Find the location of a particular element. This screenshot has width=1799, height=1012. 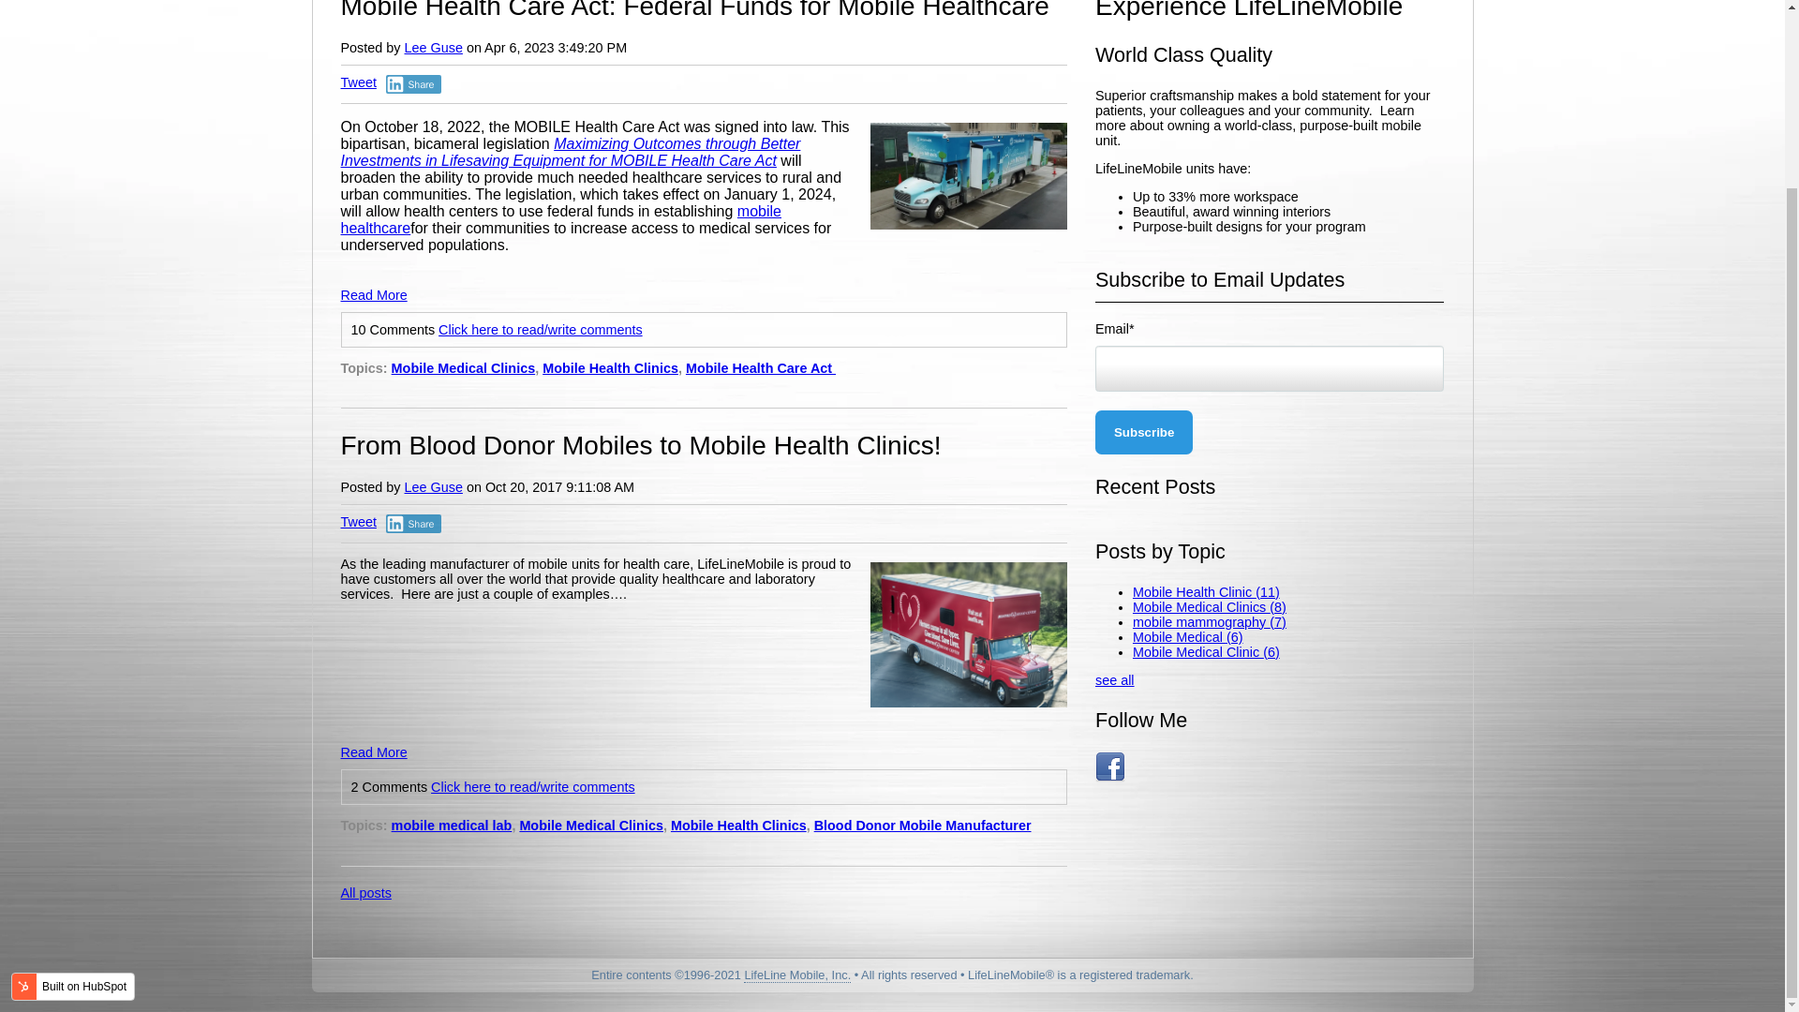

Lee Guse is located at coordinates (433, 487).